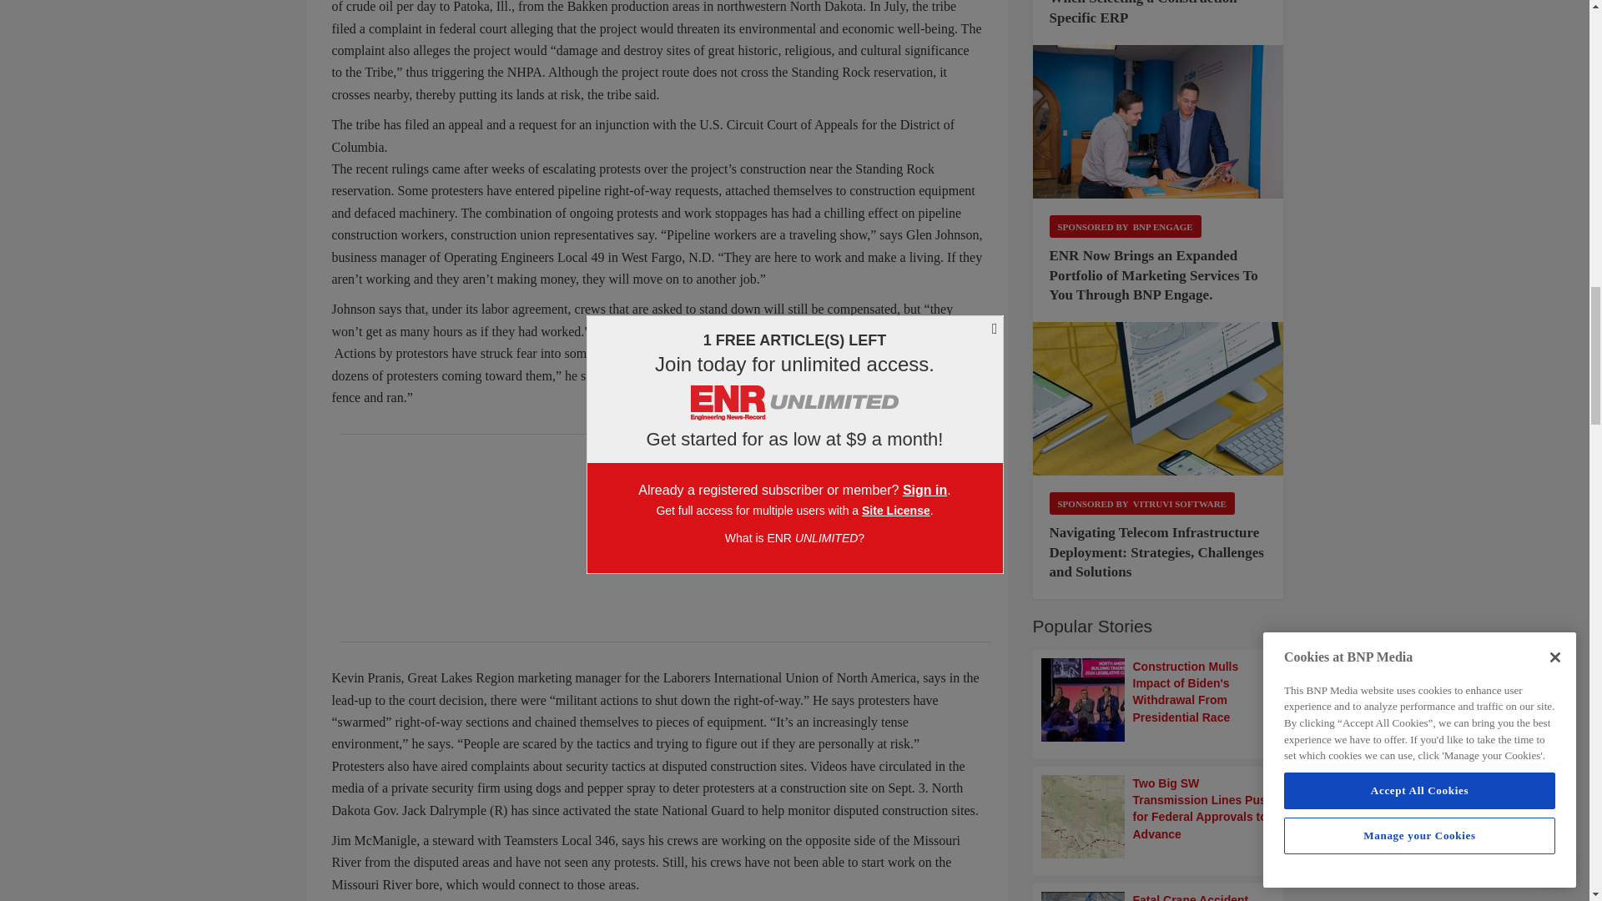  Describe the element at coordinates (1125, 227) in the screenshot. I see `Sponsored by BNP Engage` at that location.